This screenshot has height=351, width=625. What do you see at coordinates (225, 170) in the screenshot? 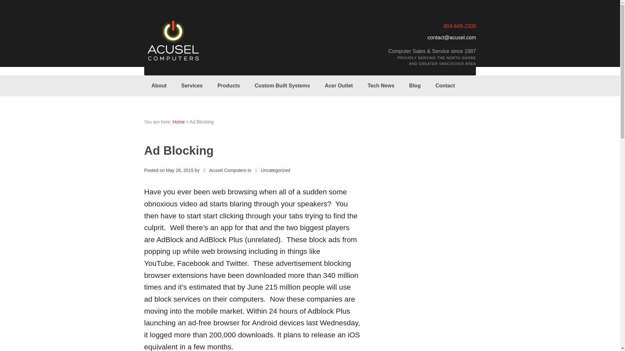
I see `Acusel Computers` at bounding box center [225, 170].